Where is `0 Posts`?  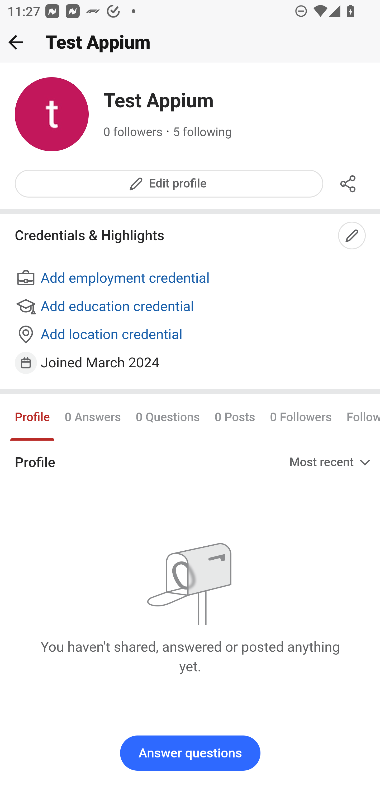
0 Posts is located at coordinates (235, 417).